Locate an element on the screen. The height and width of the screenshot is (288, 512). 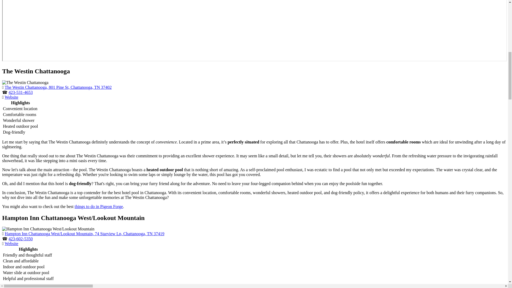
423-531-4653 is located at coordinates (21, 92).